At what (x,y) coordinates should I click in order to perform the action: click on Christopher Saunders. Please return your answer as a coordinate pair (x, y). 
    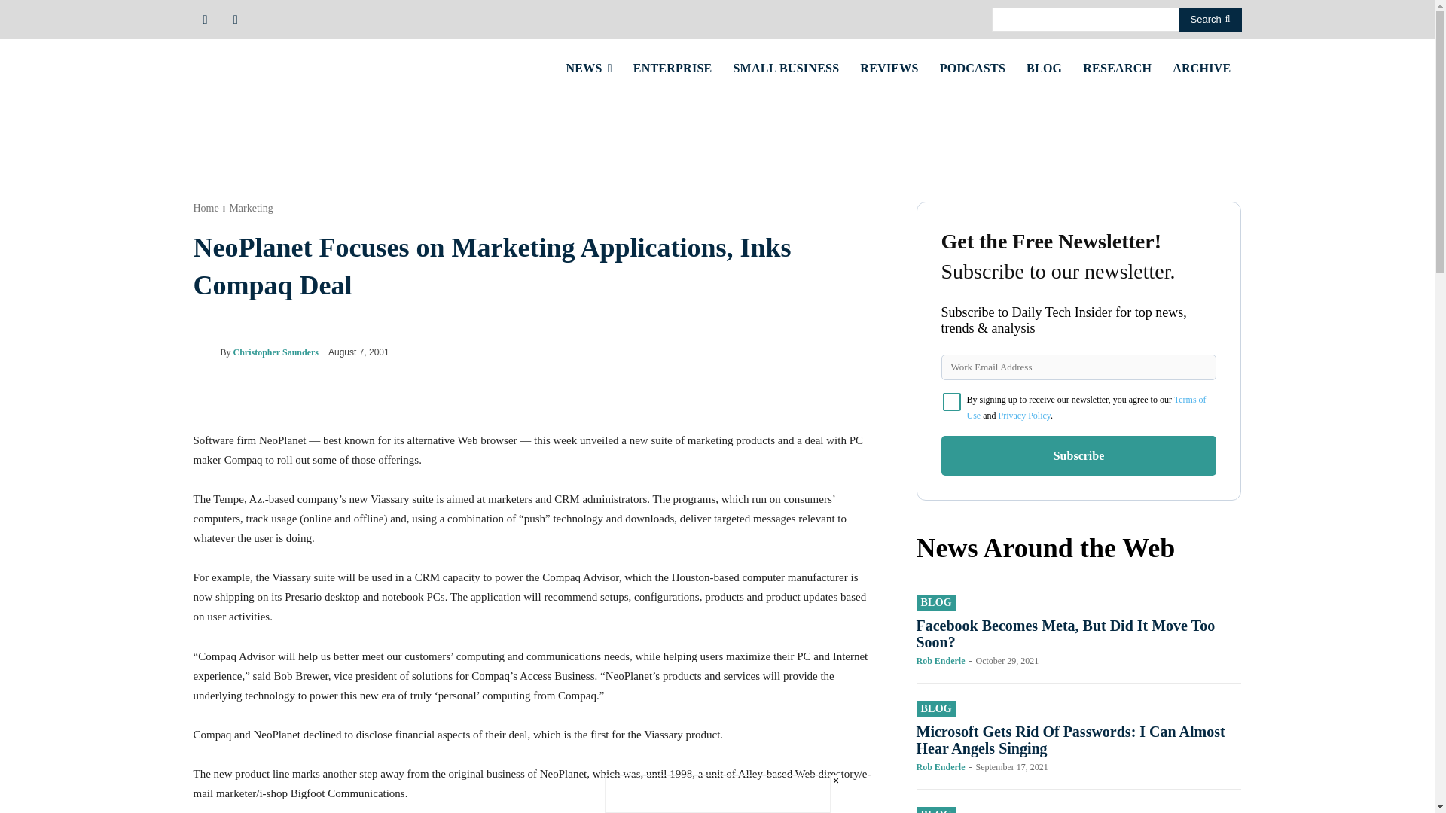
    Looking at the image, I should click on (206, 352).